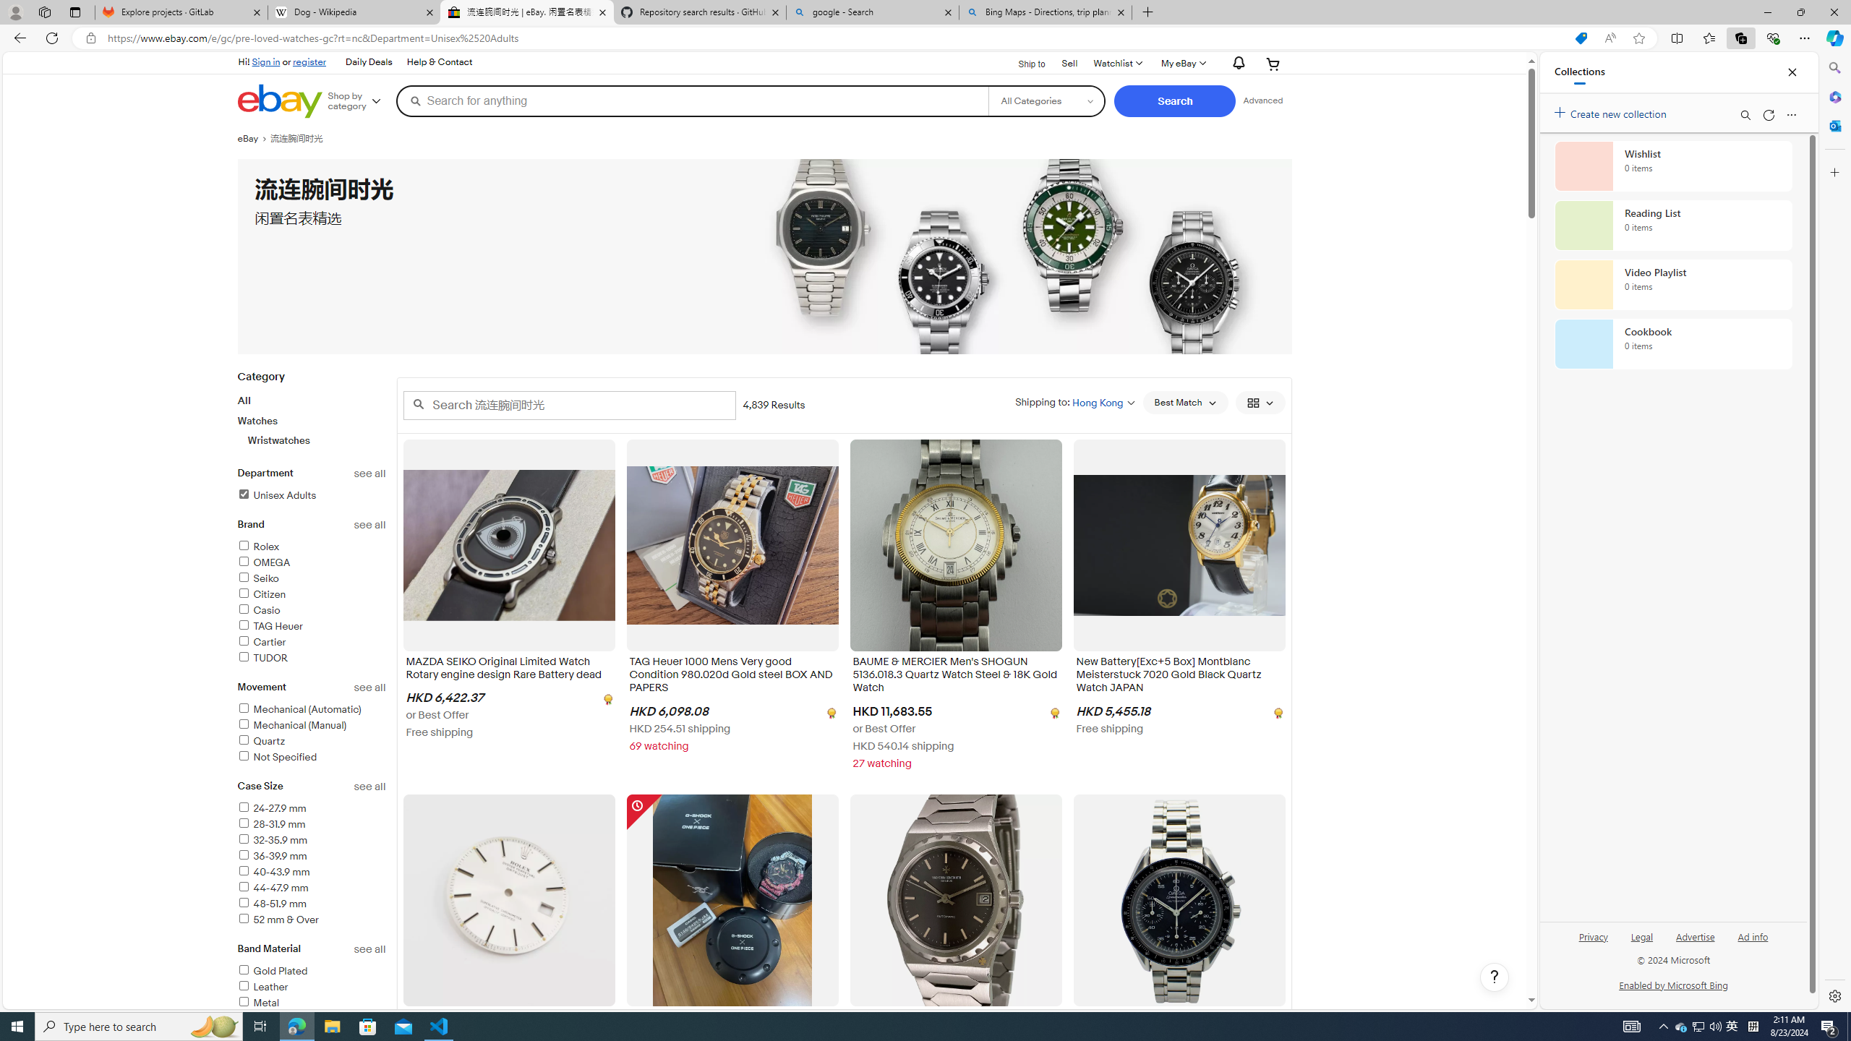  I want to click on Seiko, so click(312, 579).